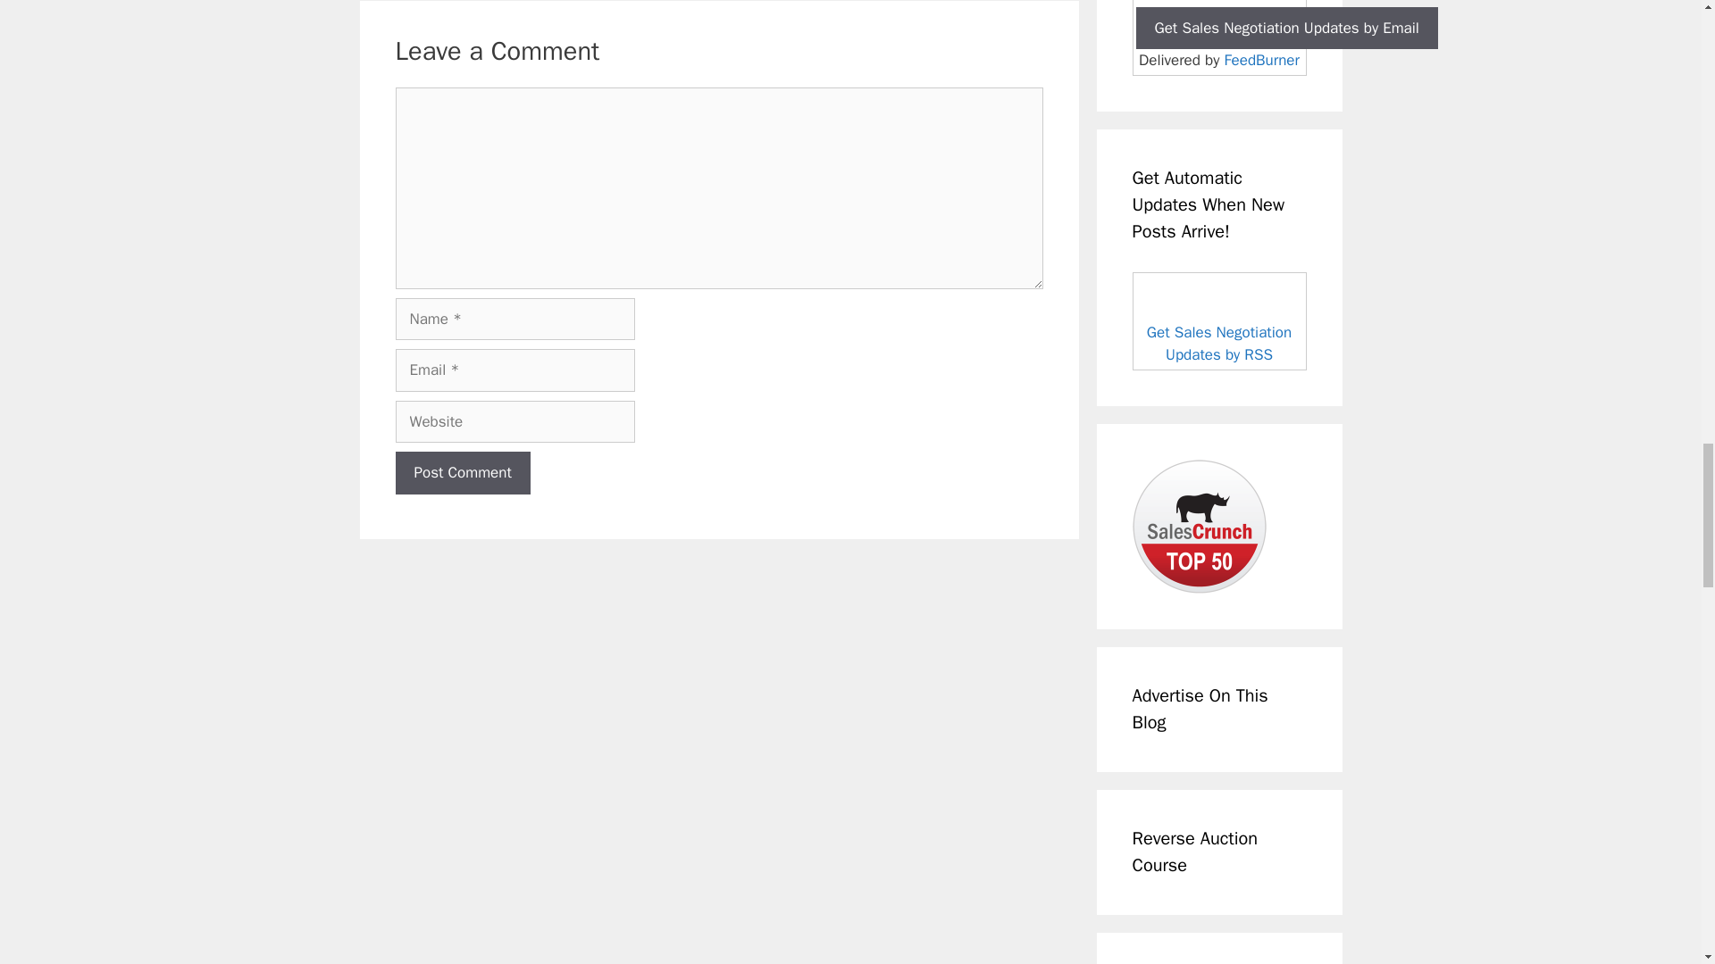 The height and width of the screenshot is (964, 1715). What do you see at coordinates (1199, 527) in the screenshot?
I see `The Accidental Negotiator Makes SalesCrunch's Top 50 List!` at bounding box center [1199, 527].